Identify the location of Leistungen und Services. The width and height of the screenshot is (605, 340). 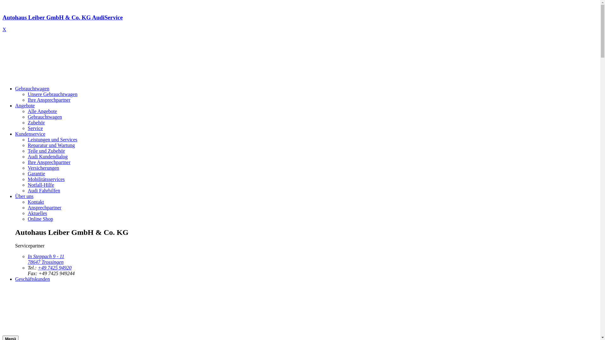
(52, 140).